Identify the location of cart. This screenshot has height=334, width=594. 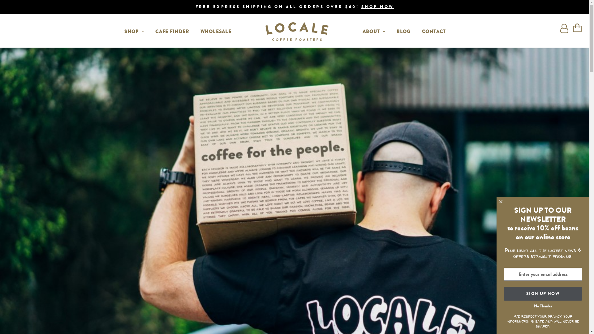
(574, 32).